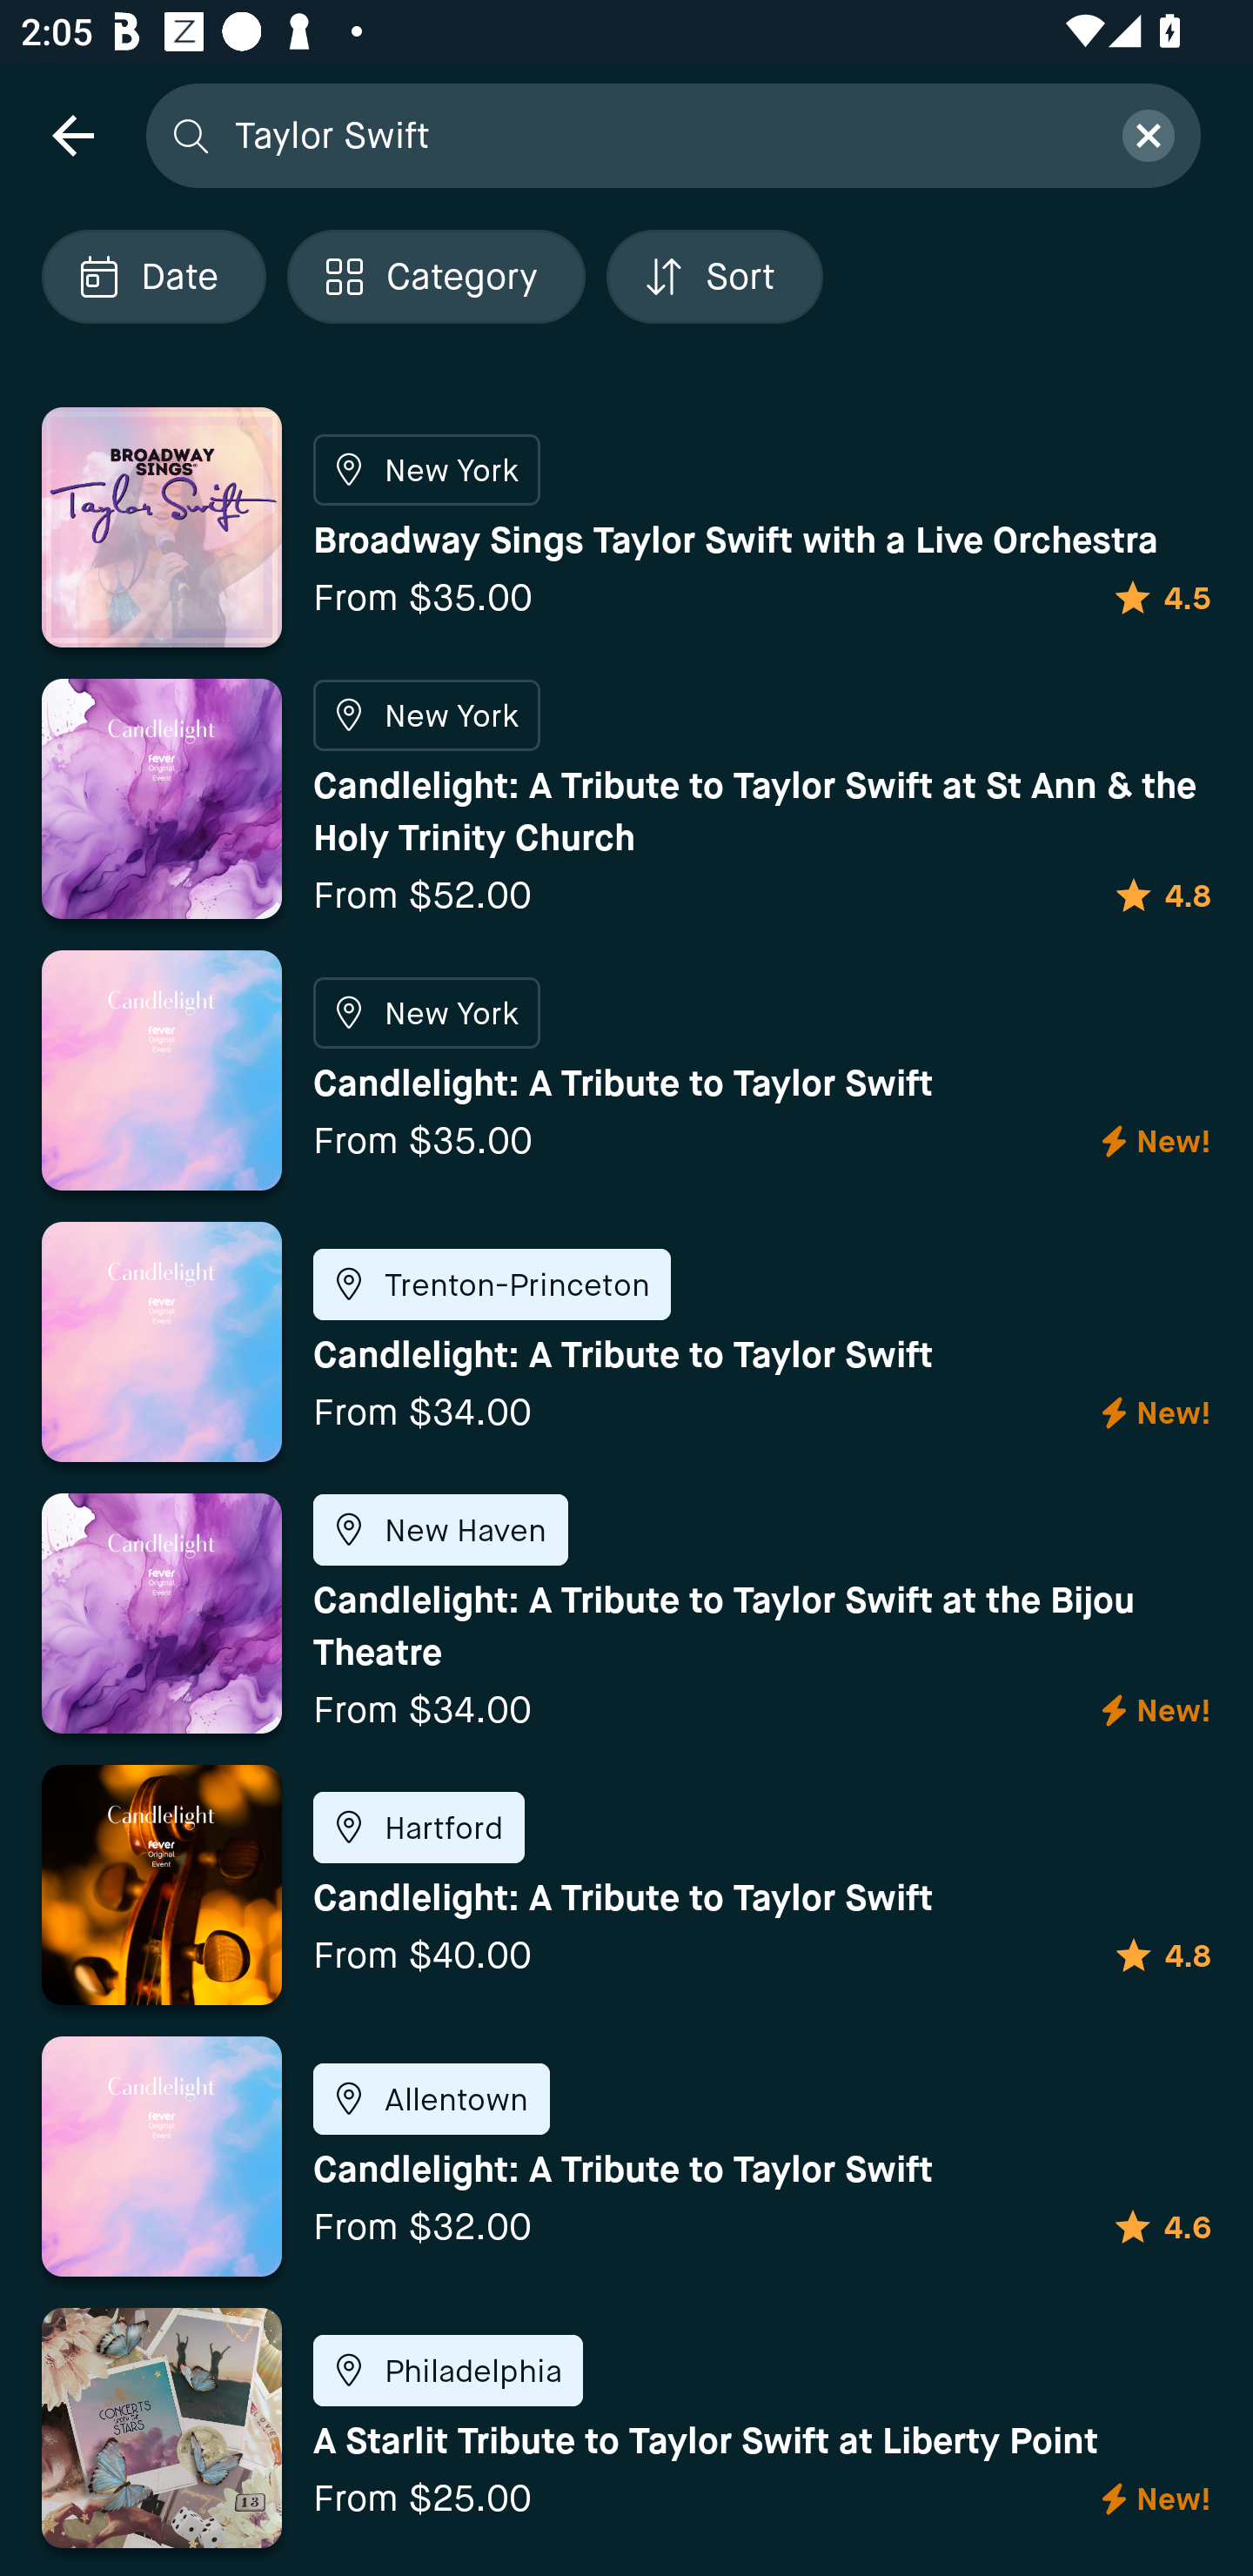  Describe the element at coordinates (153, 277) in the screenshot. I see `Localized description Date` at that location.